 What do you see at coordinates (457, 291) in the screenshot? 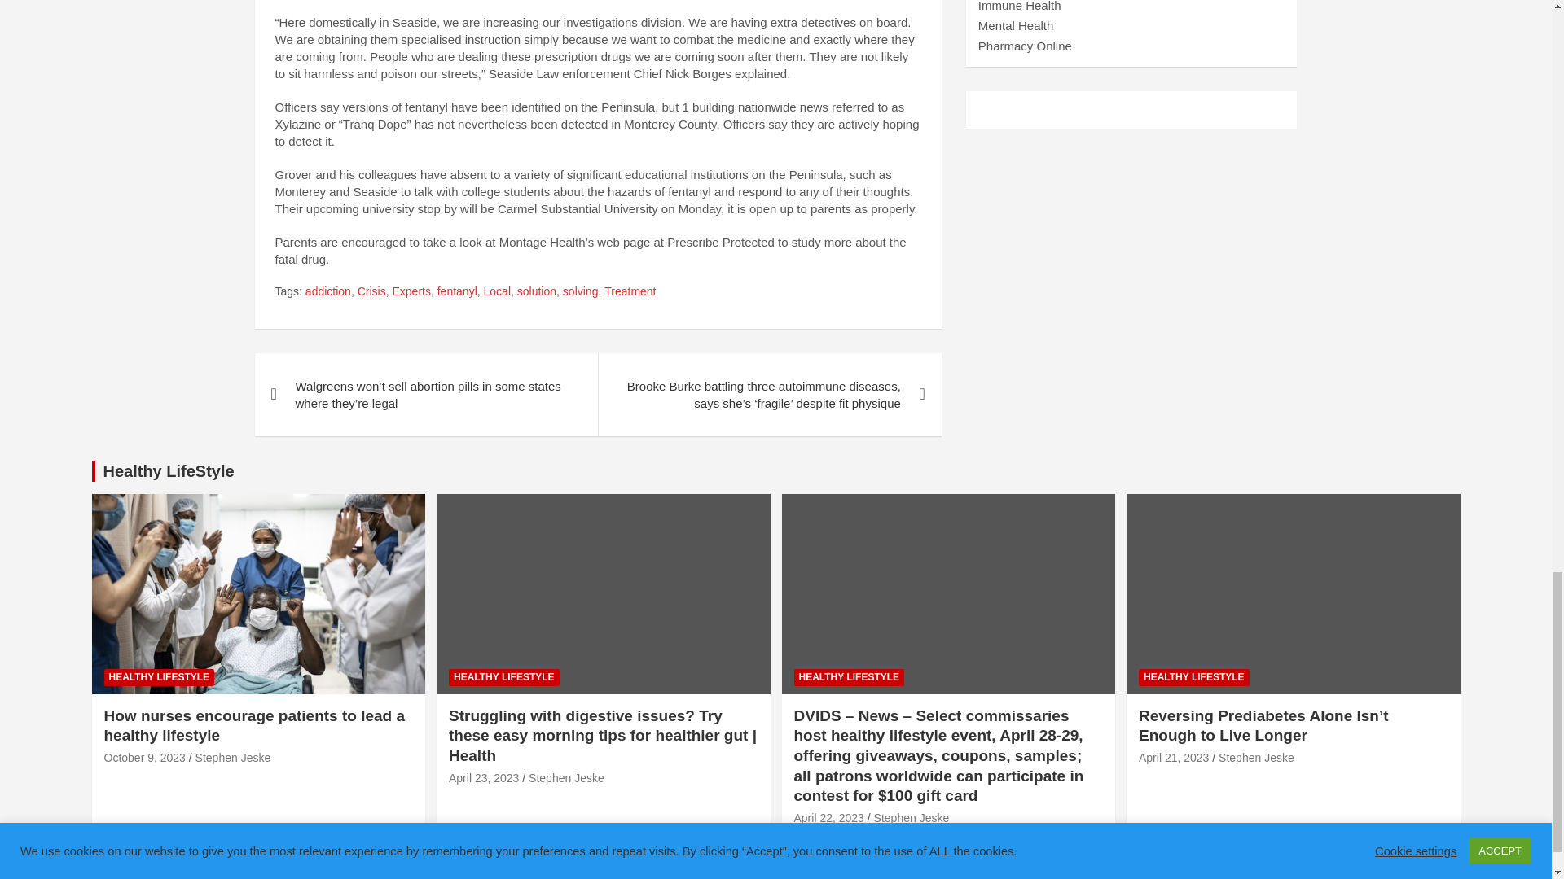
I see `fentanyl` at bounding box center [457, 291].